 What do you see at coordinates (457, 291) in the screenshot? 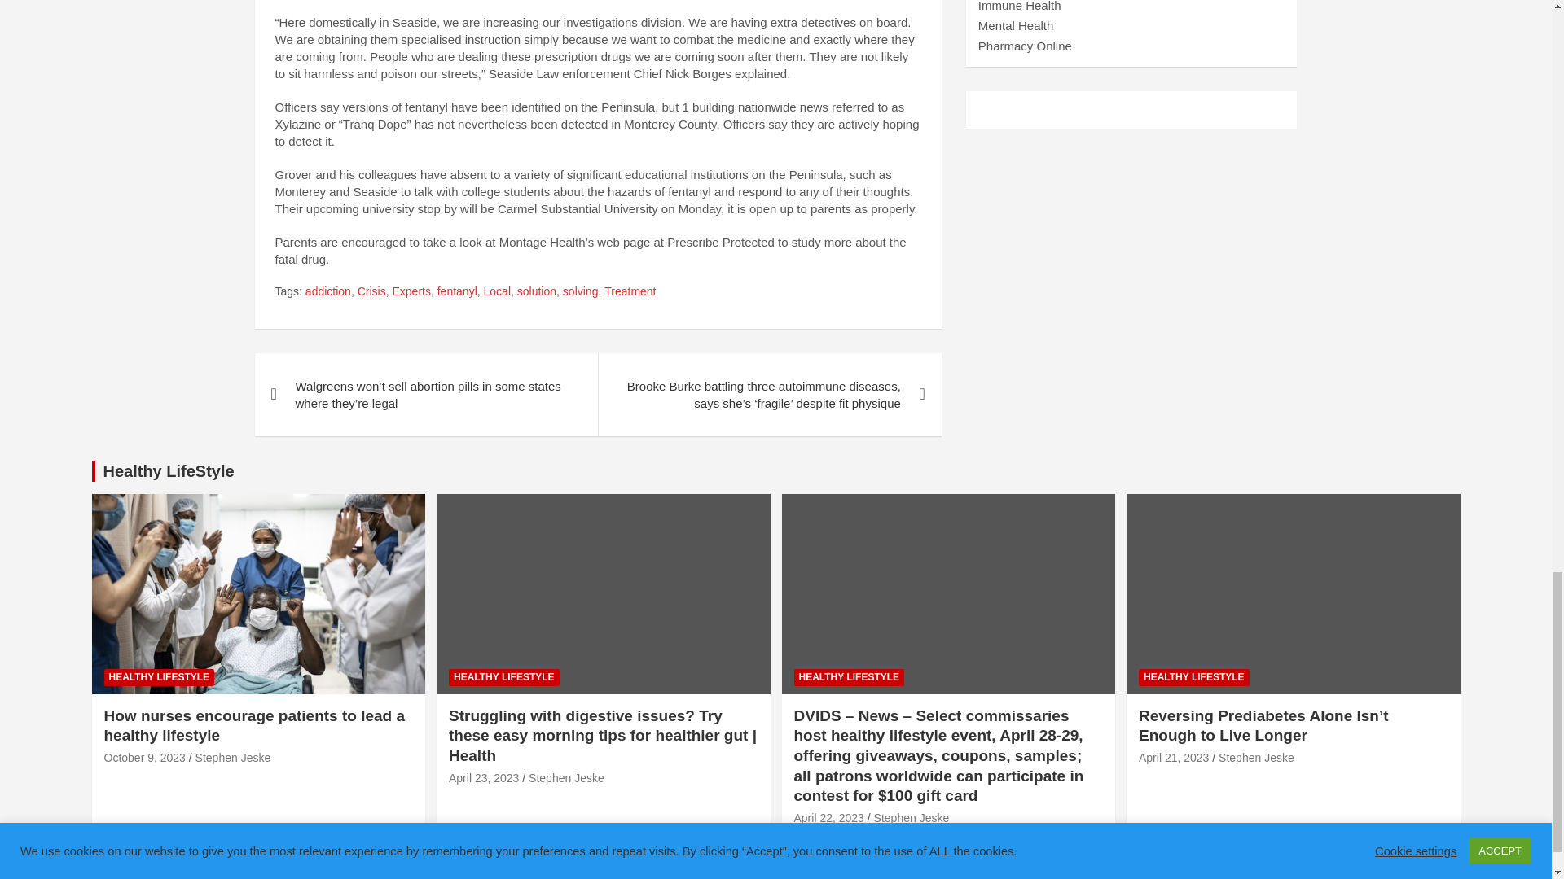
I see `fentanyl` at bounding box center [457, 291].